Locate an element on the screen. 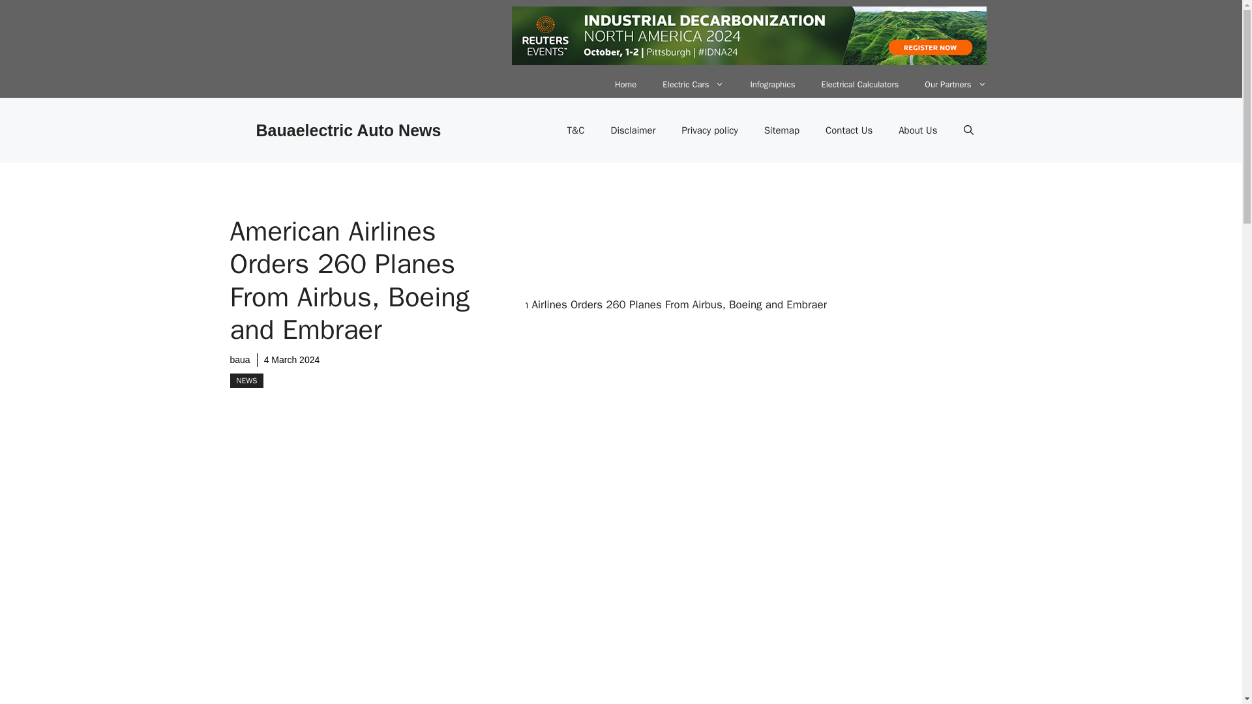 The width and height of the screenshot is (1252, 704). Sitemap is located at coordinates (782, 130).